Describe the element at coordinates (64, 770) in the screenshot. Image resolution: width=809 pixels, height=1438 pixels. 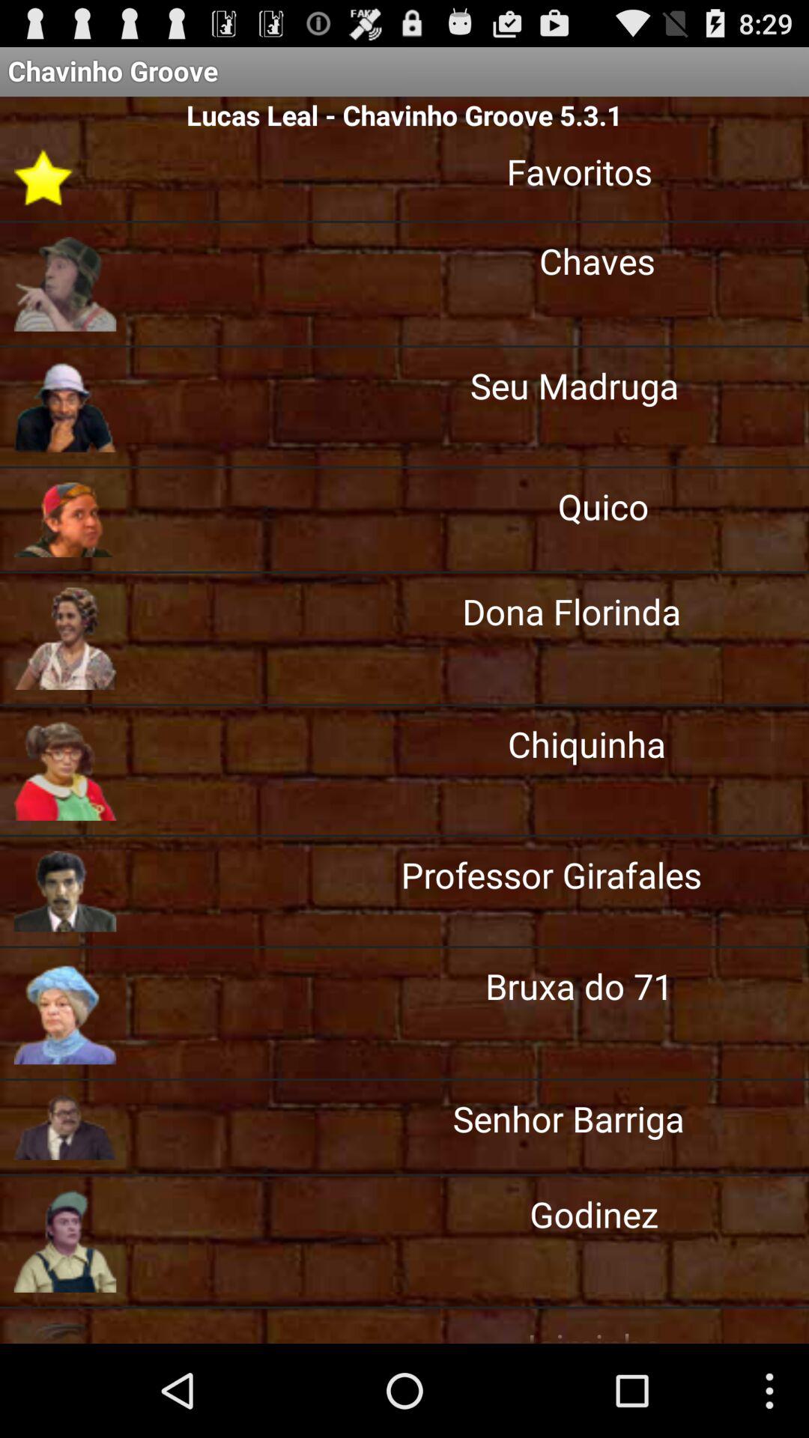
I see `select the fifth image from top left of page` at that location.